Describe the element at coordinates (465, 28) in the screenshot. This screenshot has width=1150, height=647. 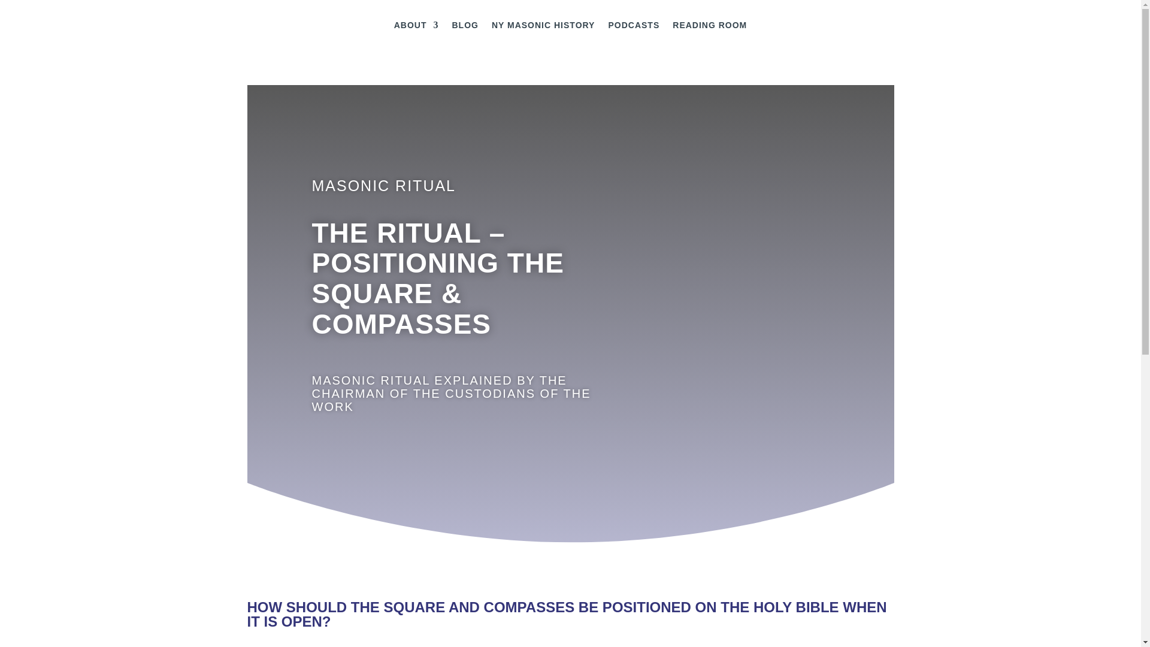
I see `BLOG` at that location.